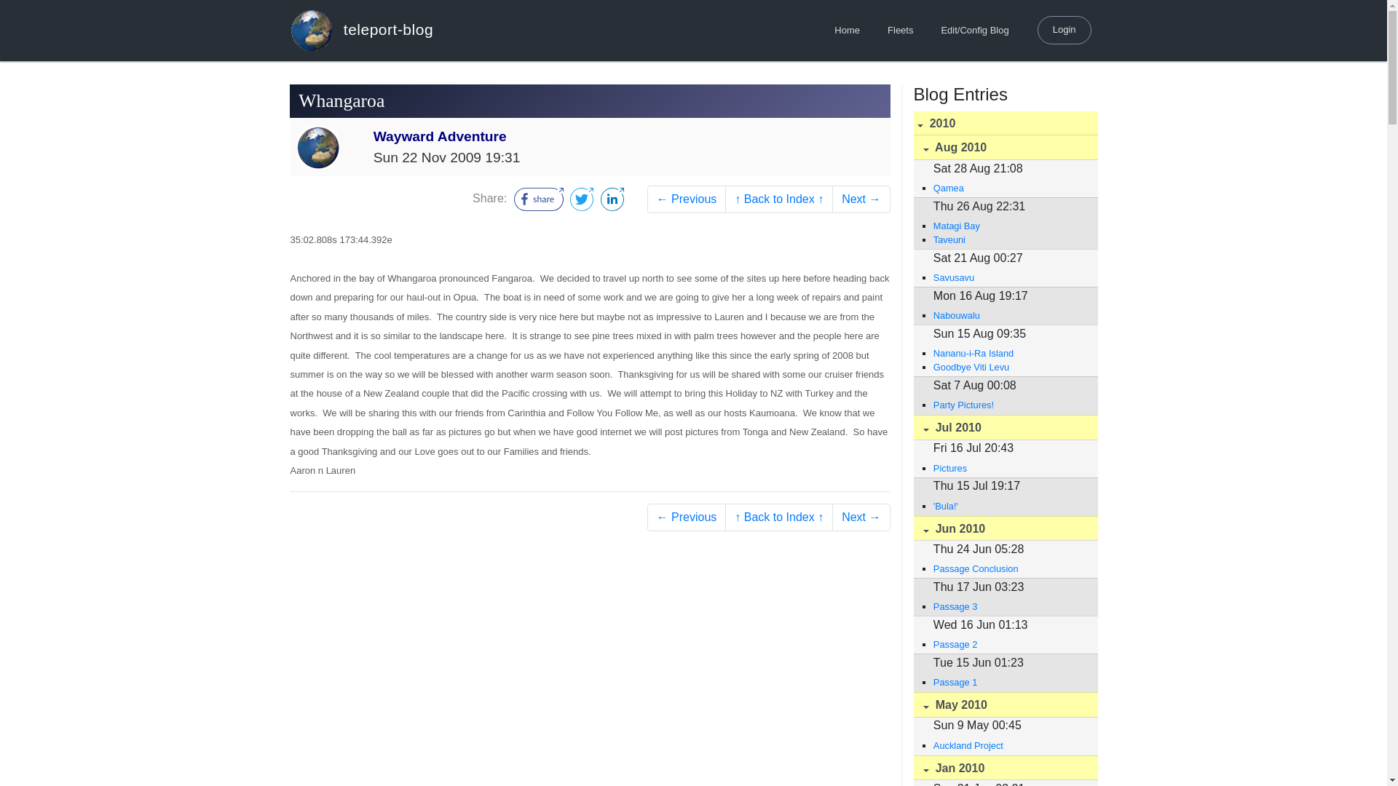 Image resolution: width=1398 pixels, height=786 pixels. What do you see at coordinates (1008, 405) in the screenshot?
I see `Party Pictures!` at bounding box center [1008, 405].